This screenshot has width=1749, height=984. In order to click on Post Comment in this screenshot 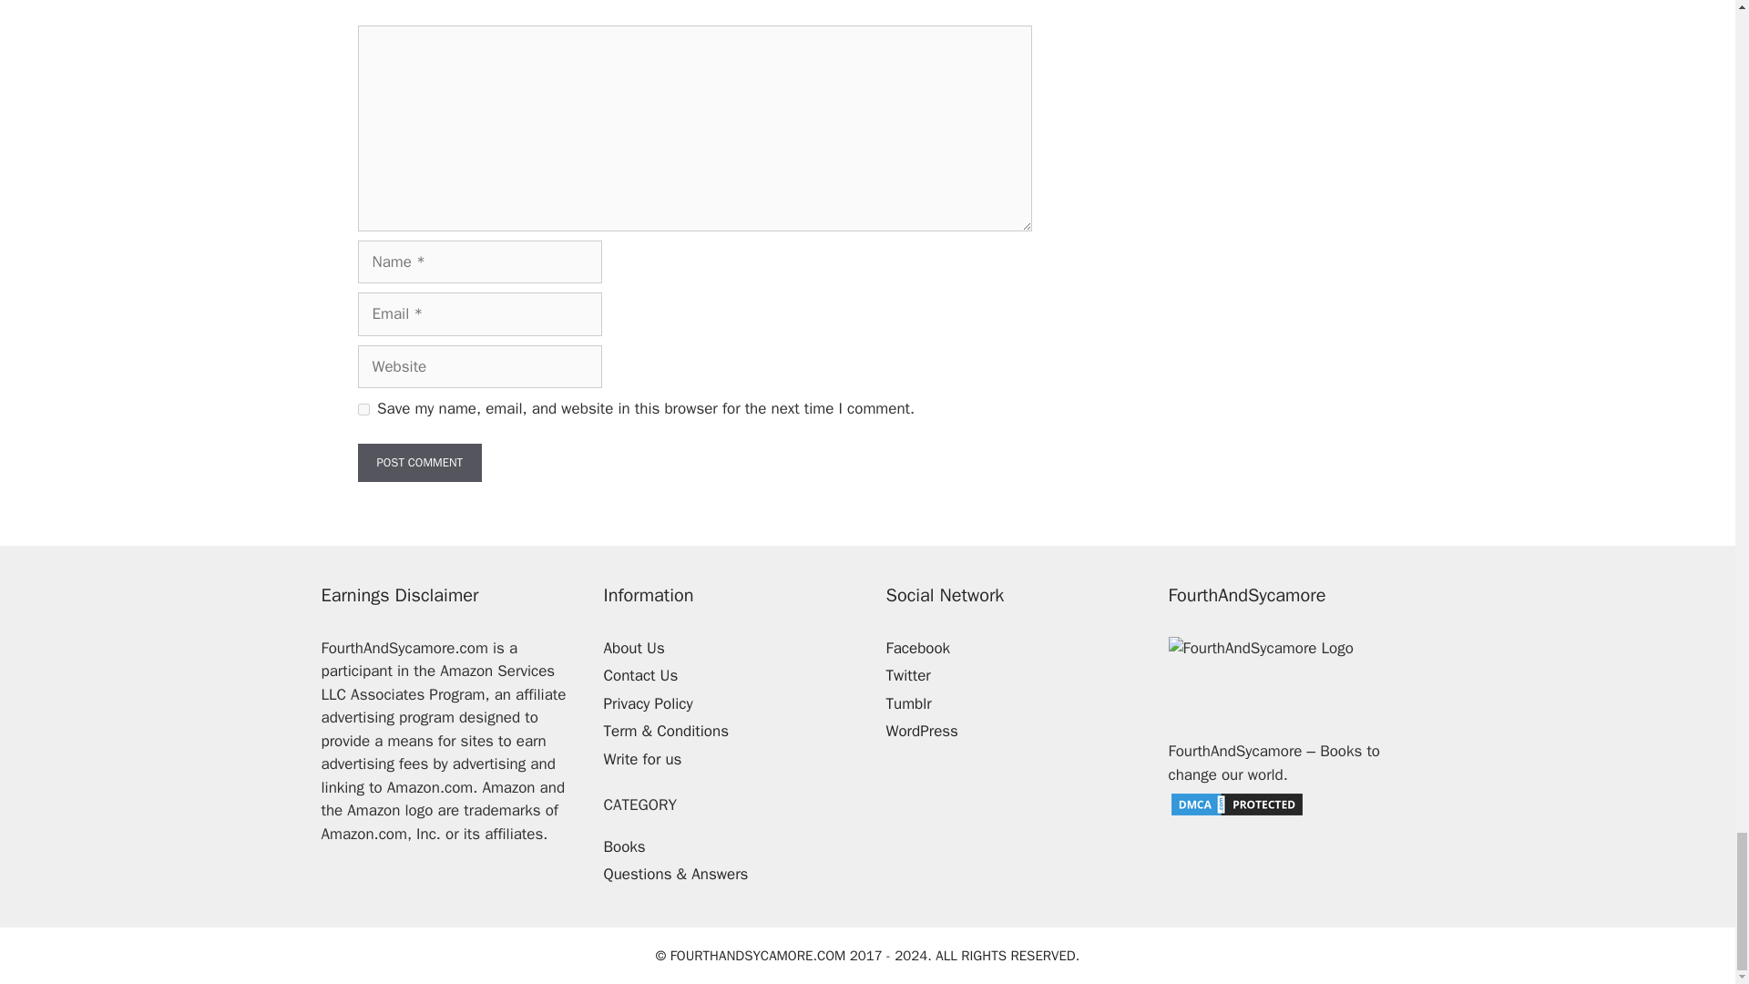, I will do `click(419, 463)`.